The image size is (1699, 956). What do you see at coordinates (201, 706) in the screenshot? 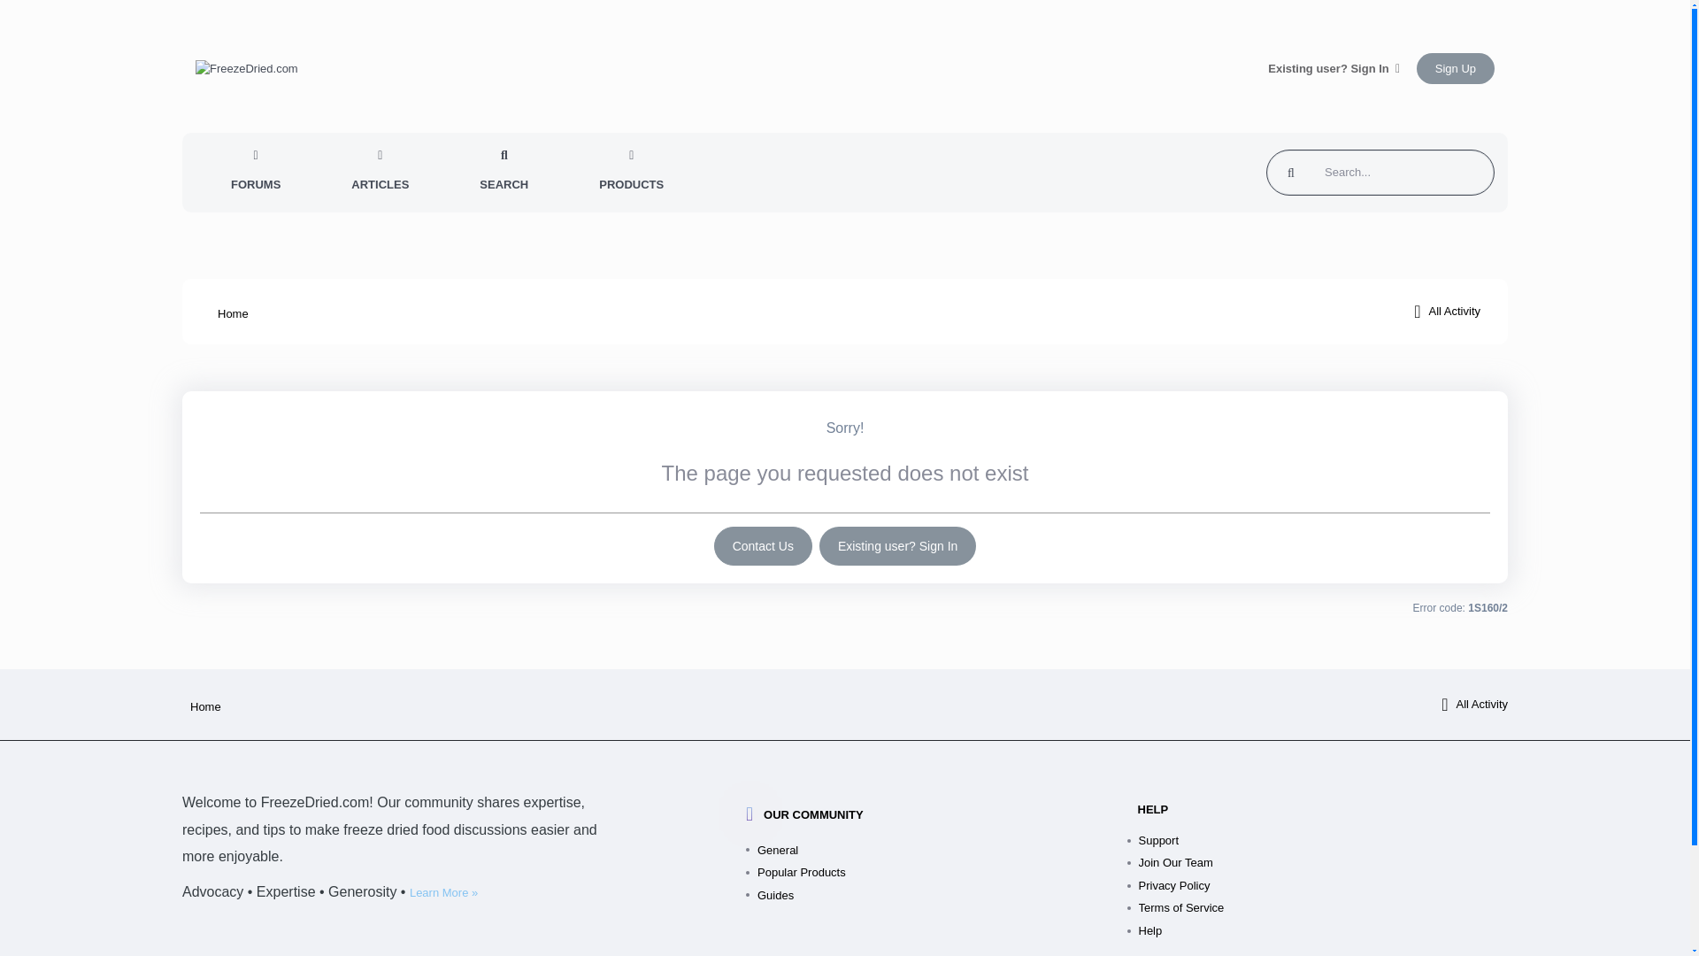
I see `Home` at bounding box center [201, 706].